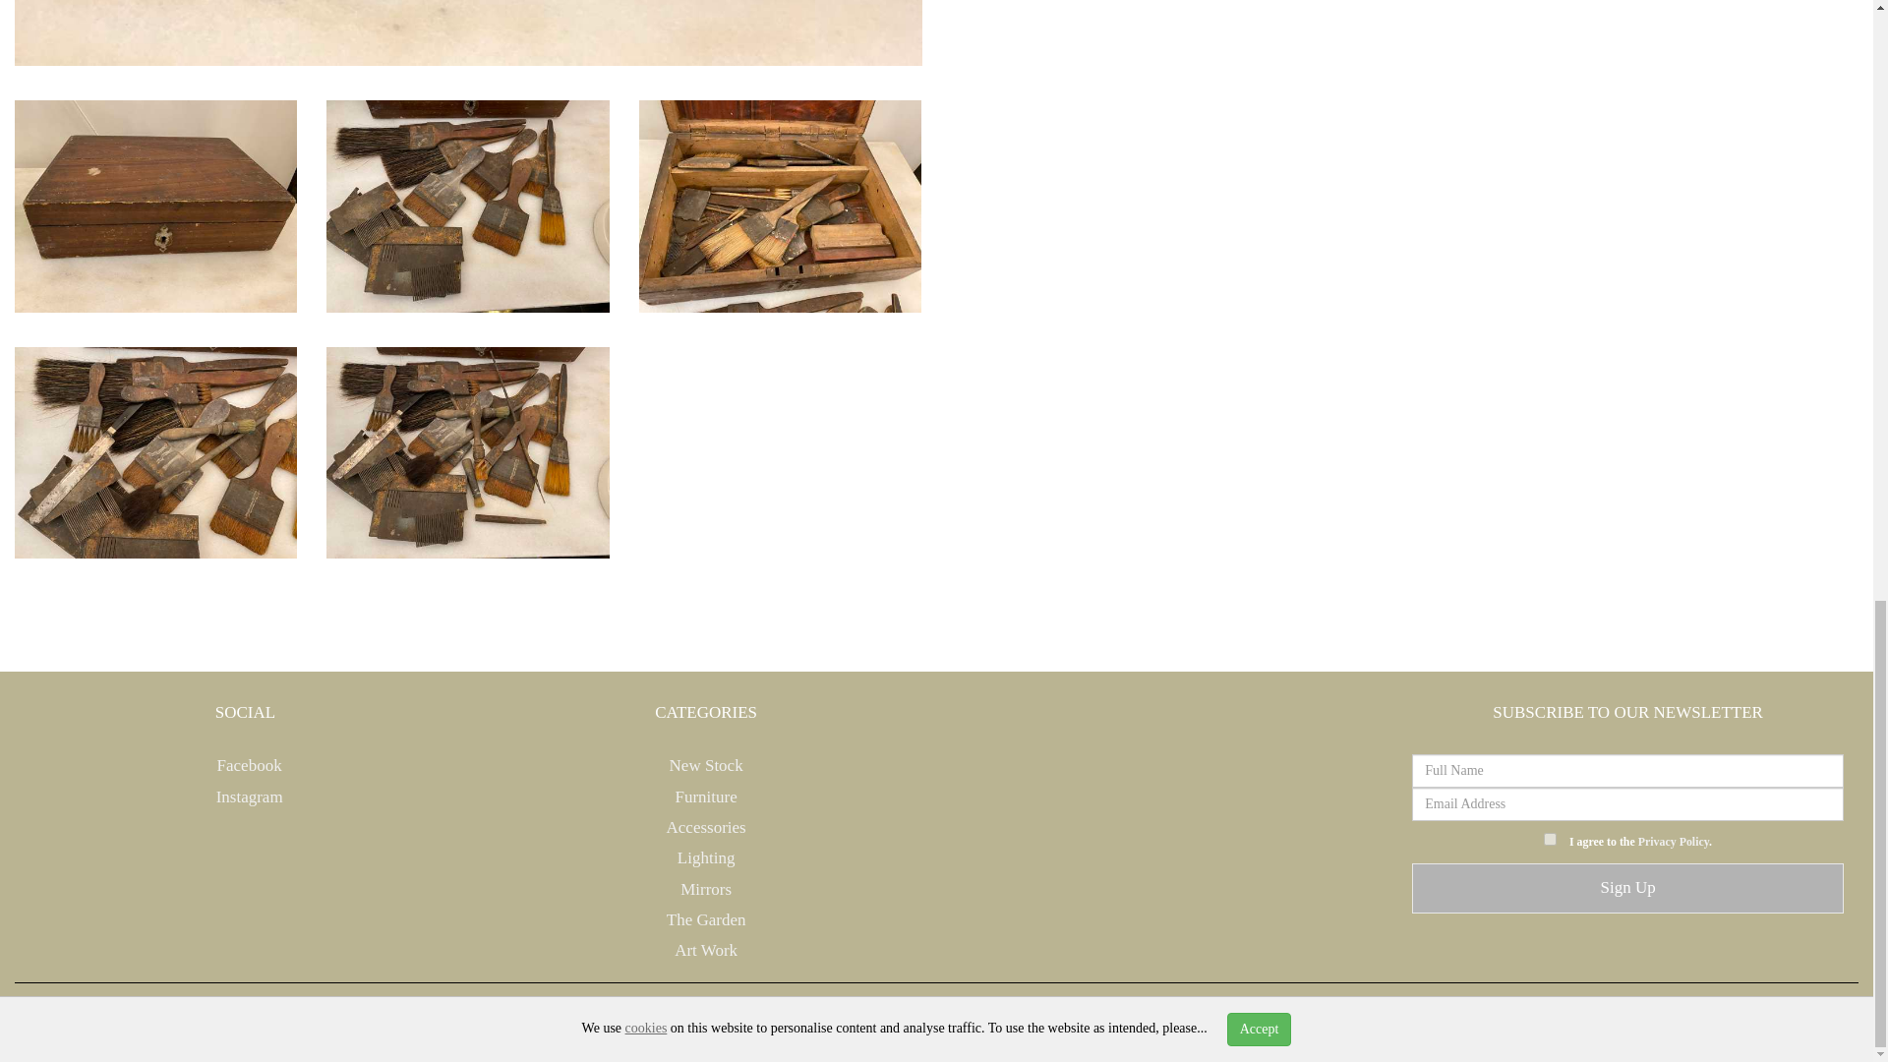 The height and width of the screenshot is (1062, 1888). What do you see at coordinates (527, 1019) in the screenshot?
I see `ph9 web design` at bounding box center [527, 1019].